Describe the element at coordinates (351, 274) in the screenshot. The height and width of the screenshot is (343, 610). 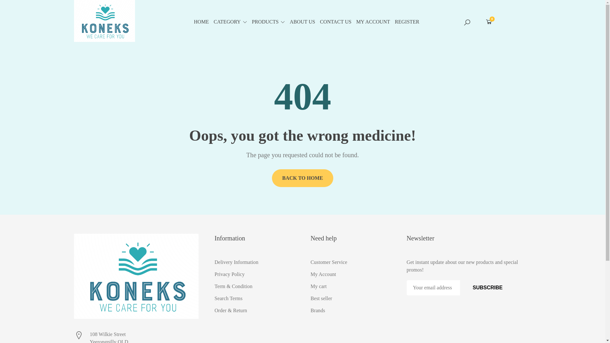
I see `My Account` at that location.